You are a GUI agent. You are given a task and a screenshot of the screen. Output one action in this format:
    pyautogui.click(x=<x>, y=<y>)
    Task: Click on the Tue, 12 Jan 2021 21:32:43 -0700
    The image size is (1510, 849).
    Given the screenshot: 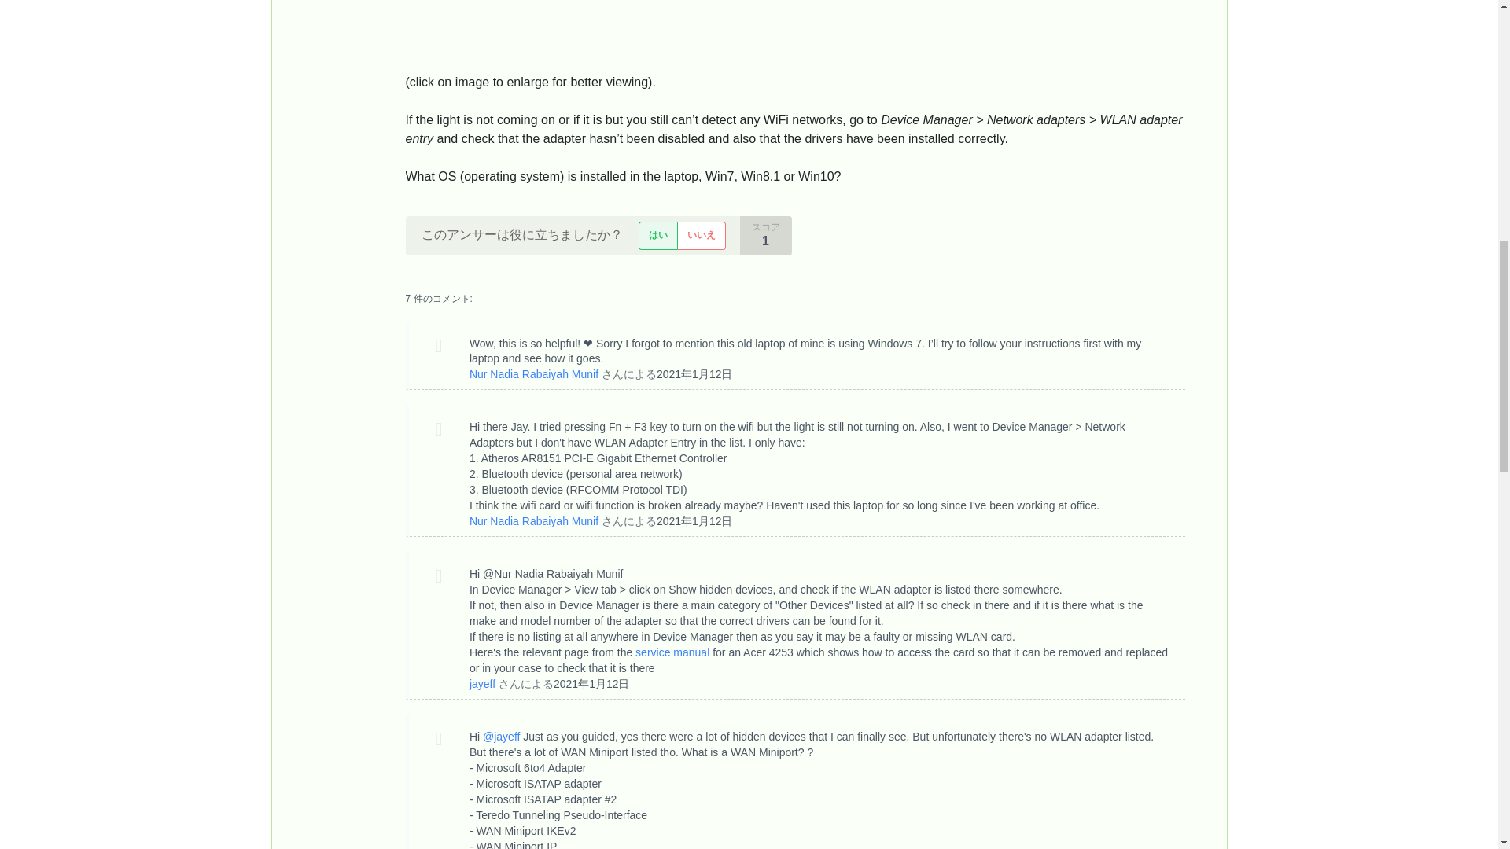 What is the action you would take?
    pyautogui.click(x=694, y=373)
    